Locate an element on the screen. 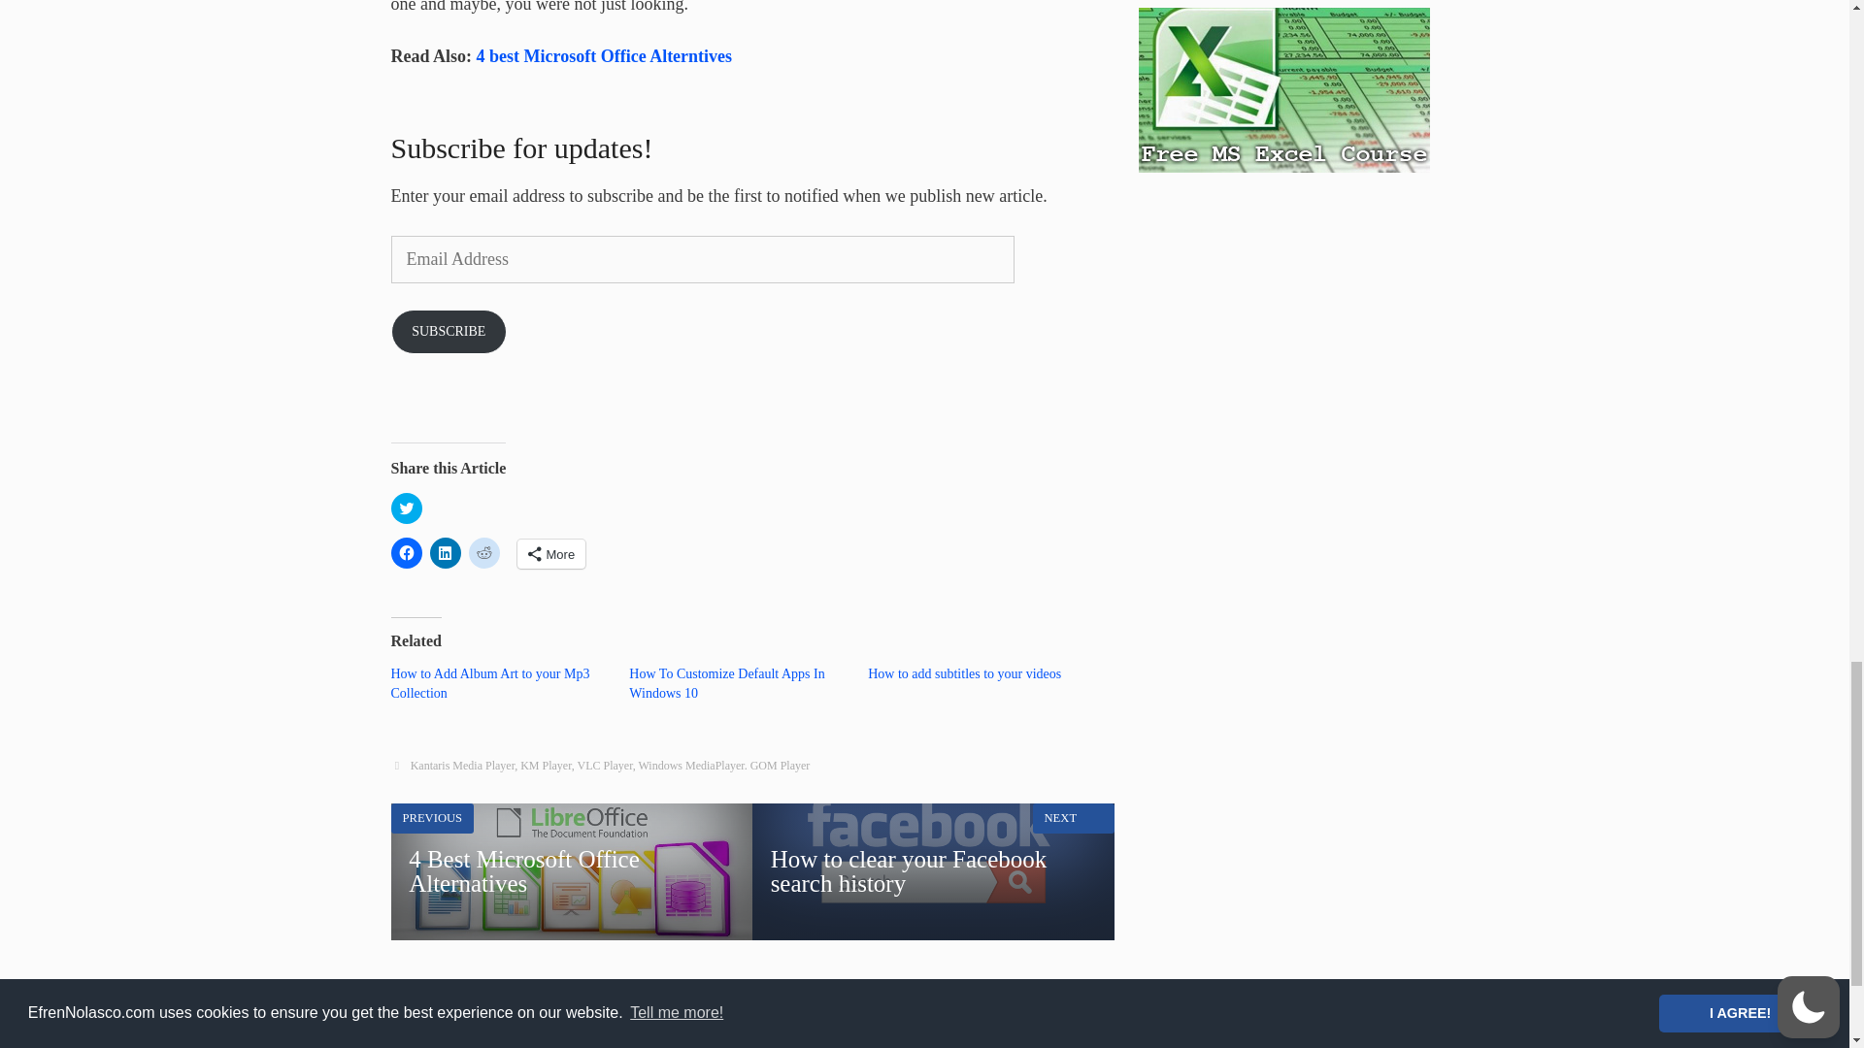 The image size is (1864, 1048). SUBSCRIBE is located at coordinates (449, 332).